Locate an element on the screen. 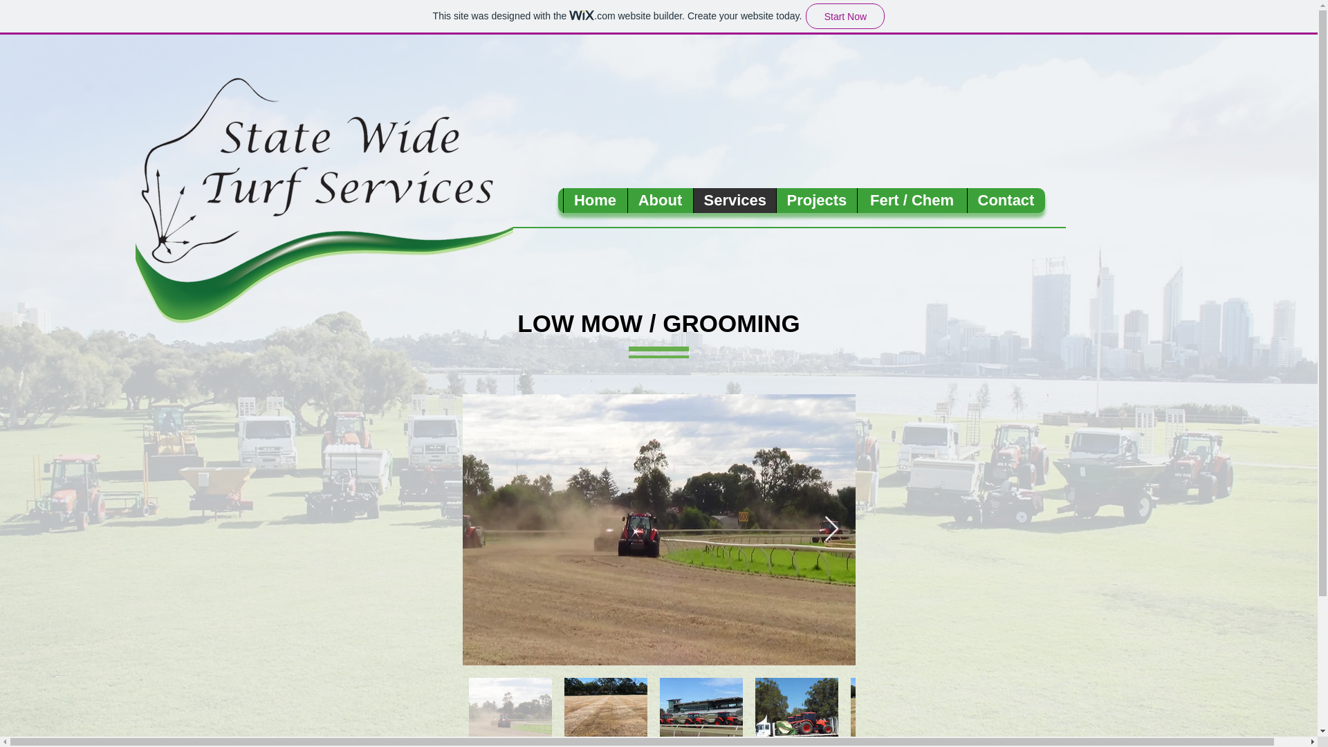  Home is located at coordinates (595, 201).